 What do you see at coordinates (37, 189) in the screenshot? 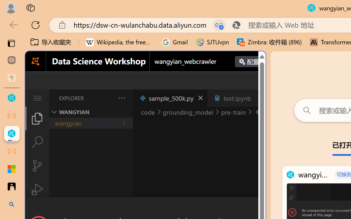
I see `Run and Debug (Ctrl+Shift+D)` at bounding box center [37, 189].